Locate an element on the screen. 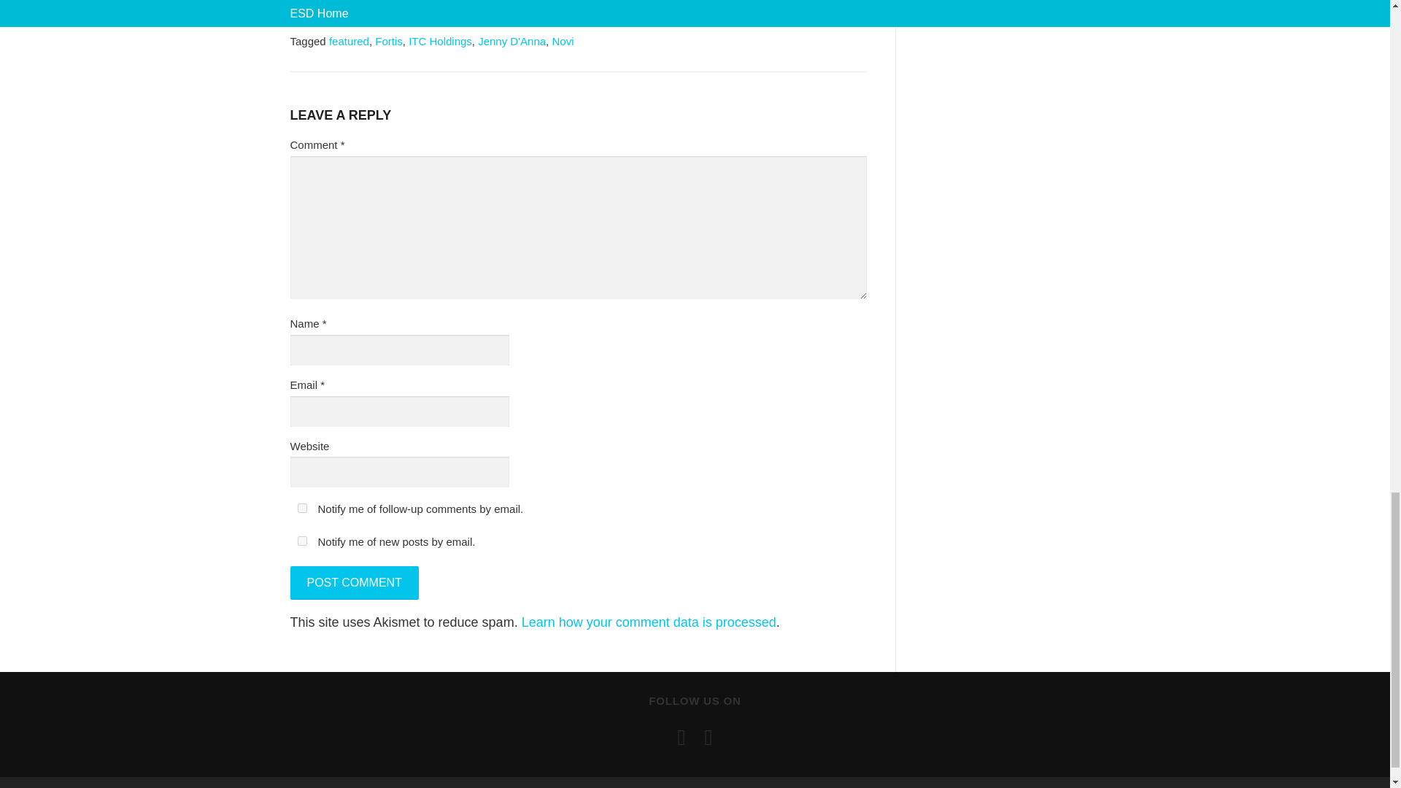 The height and width of the screenshot is (788, 1401). ITC Holdings is located at coordinates (441, 41).